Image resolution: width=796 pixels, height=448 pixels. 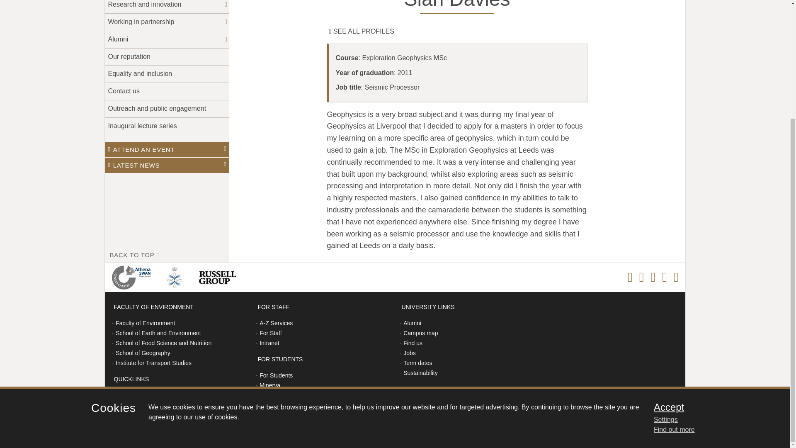 What do you see at coordinates (630, 277) in the screenshot?
I see `Go to Facebook page` at bounding box center [630, 277].